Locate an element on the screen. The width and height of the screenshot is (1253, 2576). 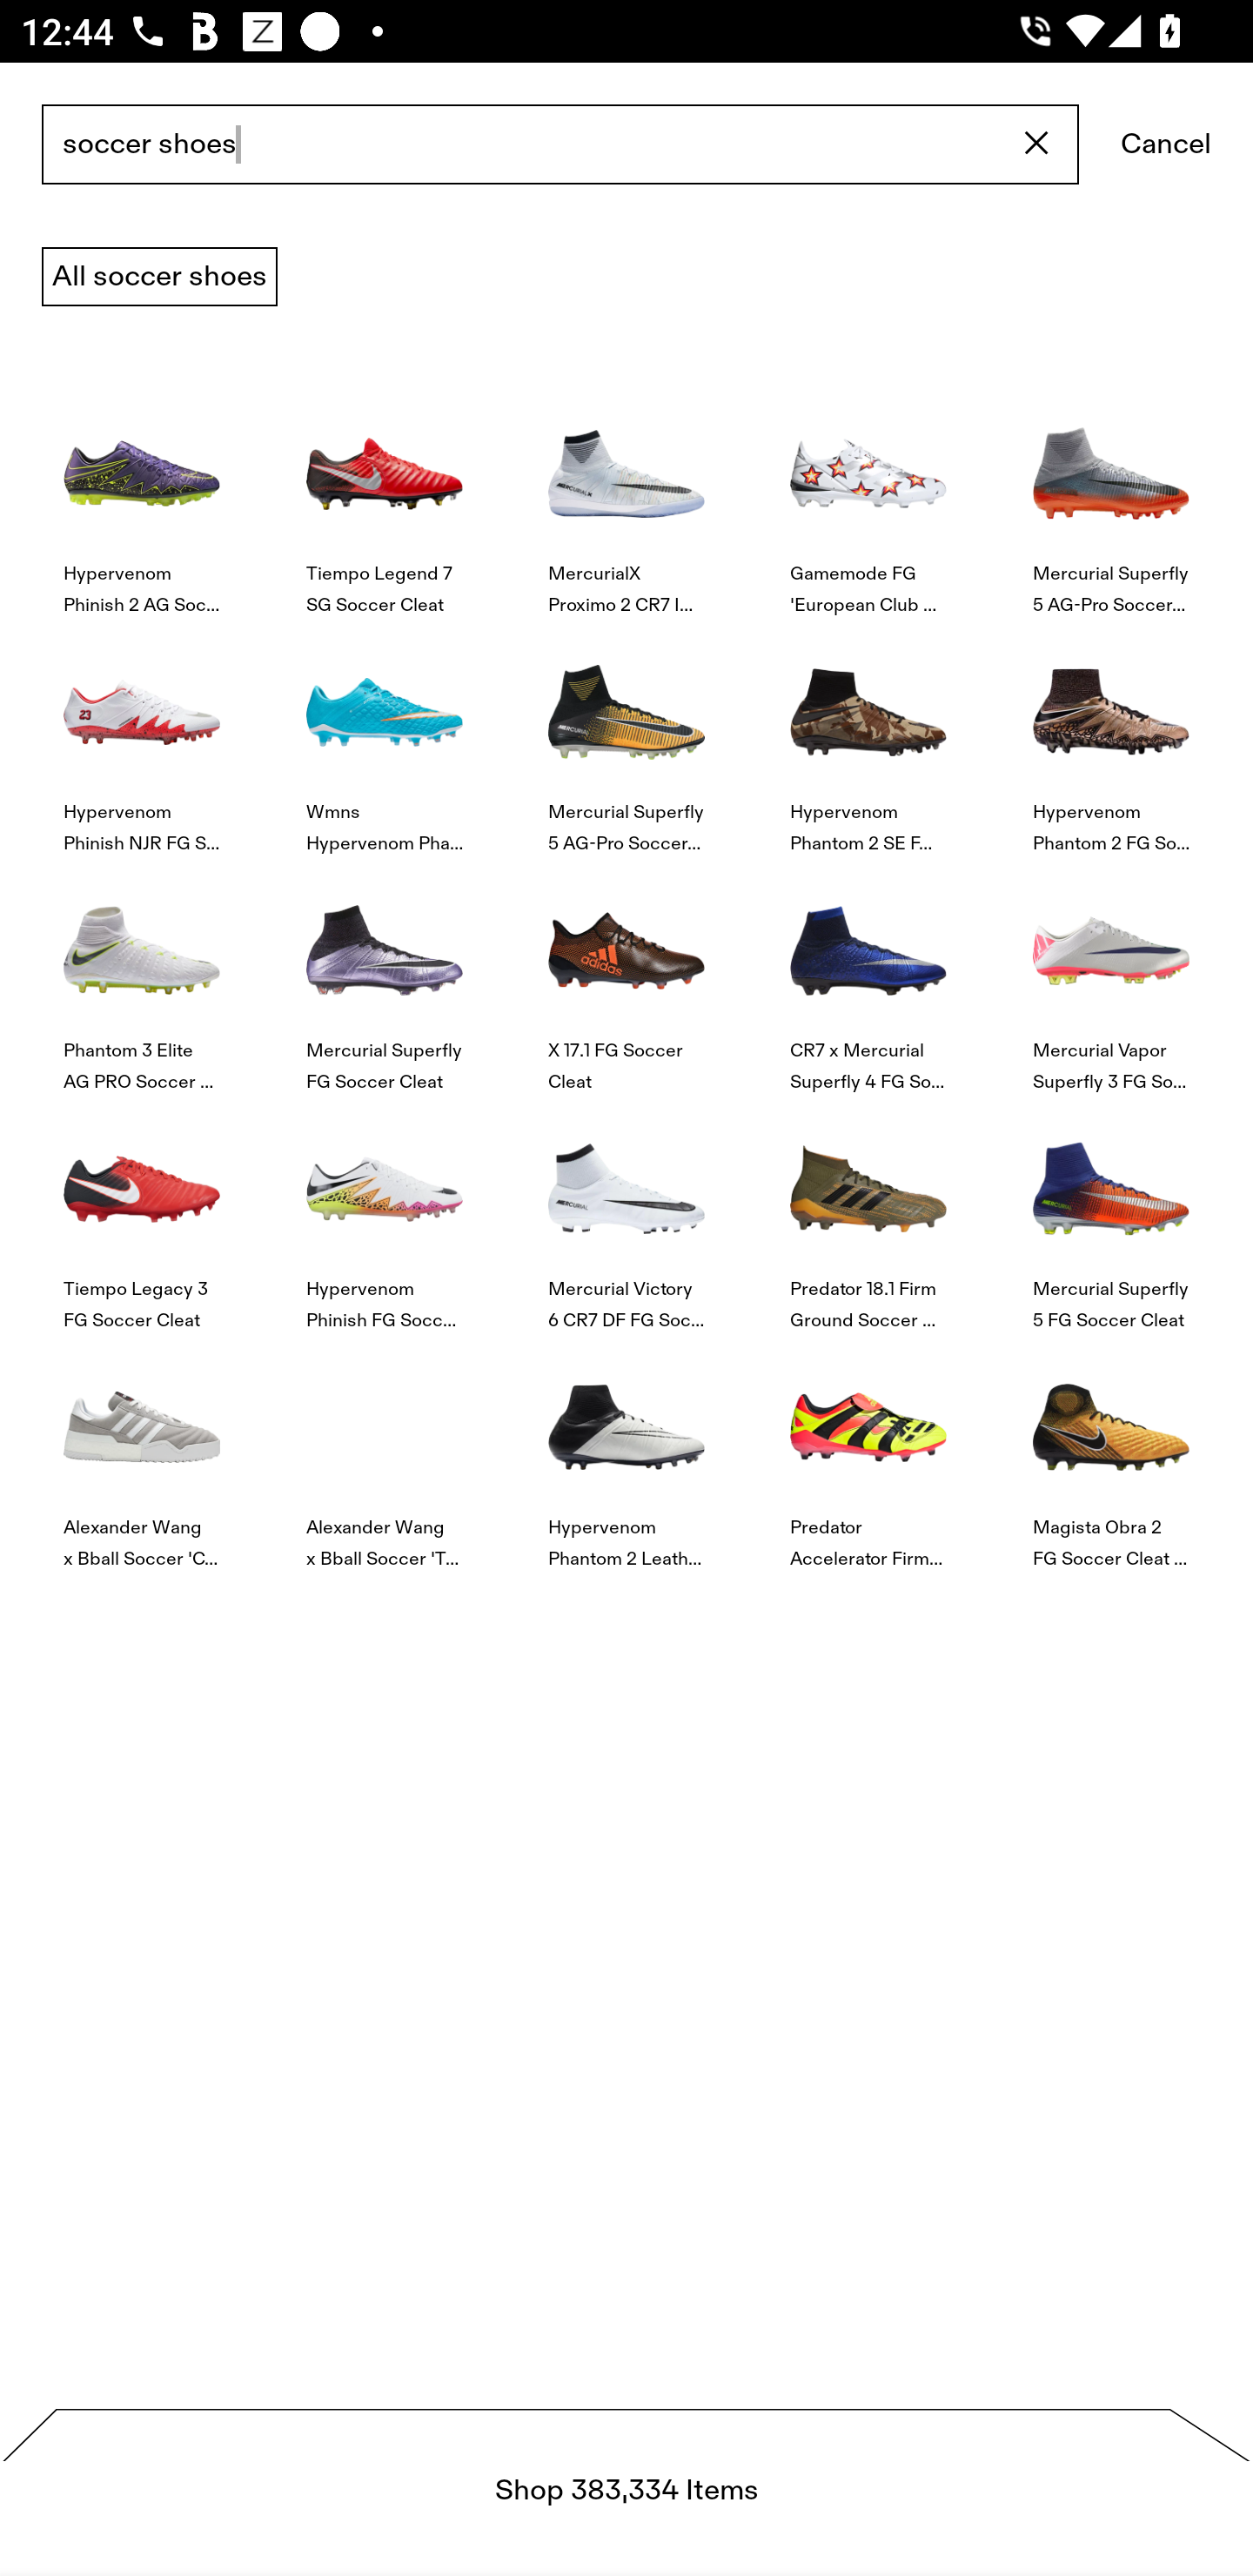
Mercurial Superfly 5 FG Soccer Cleat is located at coordinates (1110, 1215).